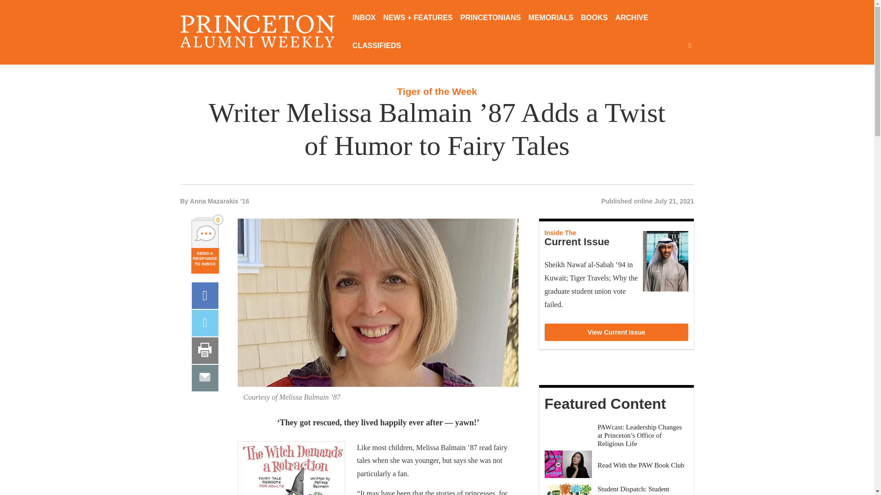 The height and width of the screenshot is (495, 881). What do you see at coordinates (364, 18) in the screenshot?
I see `INBOX` at bounding box center [364, 18].